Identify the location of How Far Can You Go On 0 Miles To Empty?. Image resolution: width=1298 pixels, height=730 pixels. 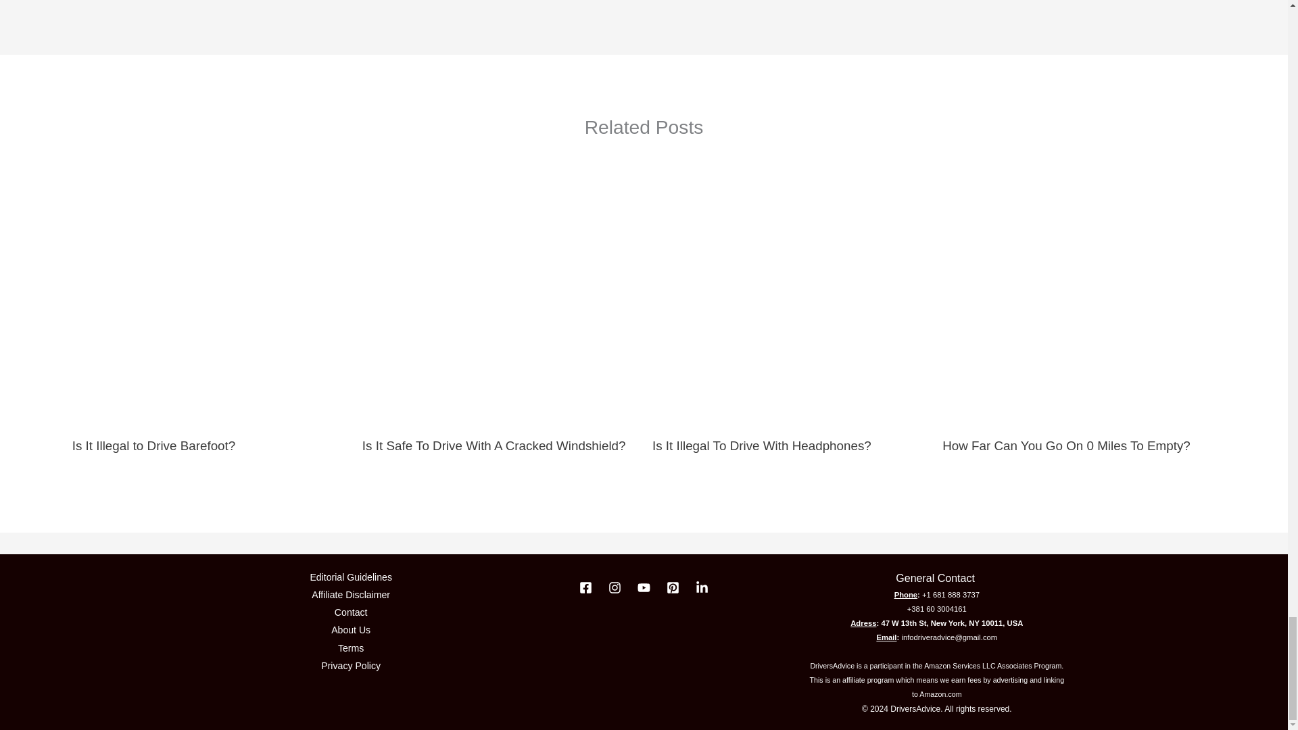
(1065, 445).